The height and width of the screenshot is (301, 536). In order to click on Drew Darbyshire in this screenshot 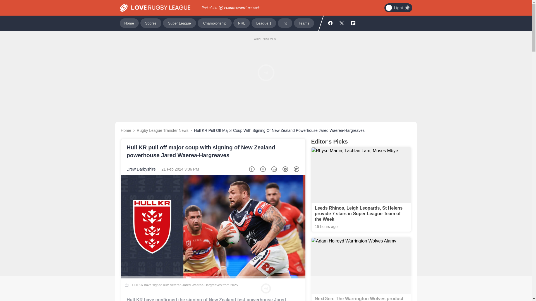, I will do `click(141, 169)`.